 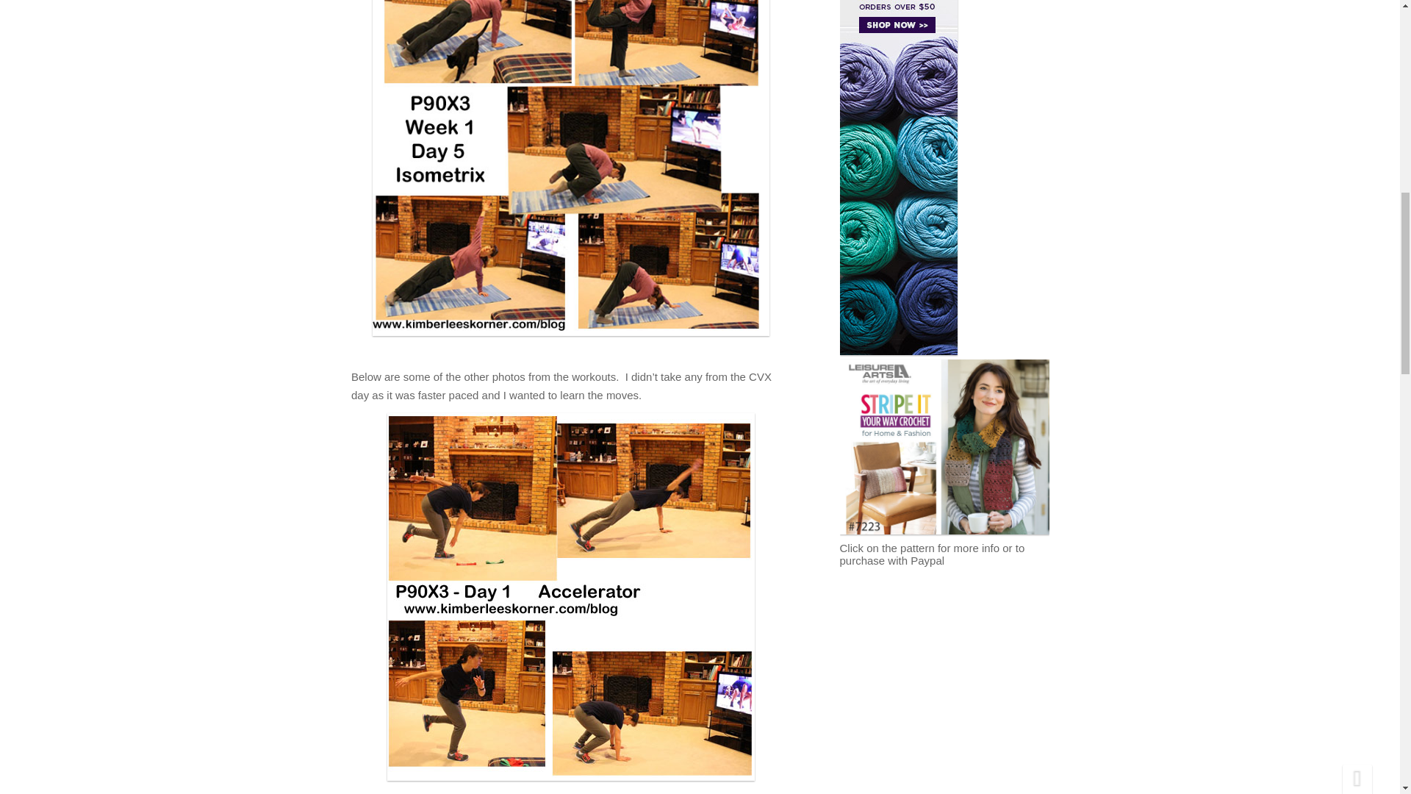 I want to click on kimberlee, so click(x=545, y=57).